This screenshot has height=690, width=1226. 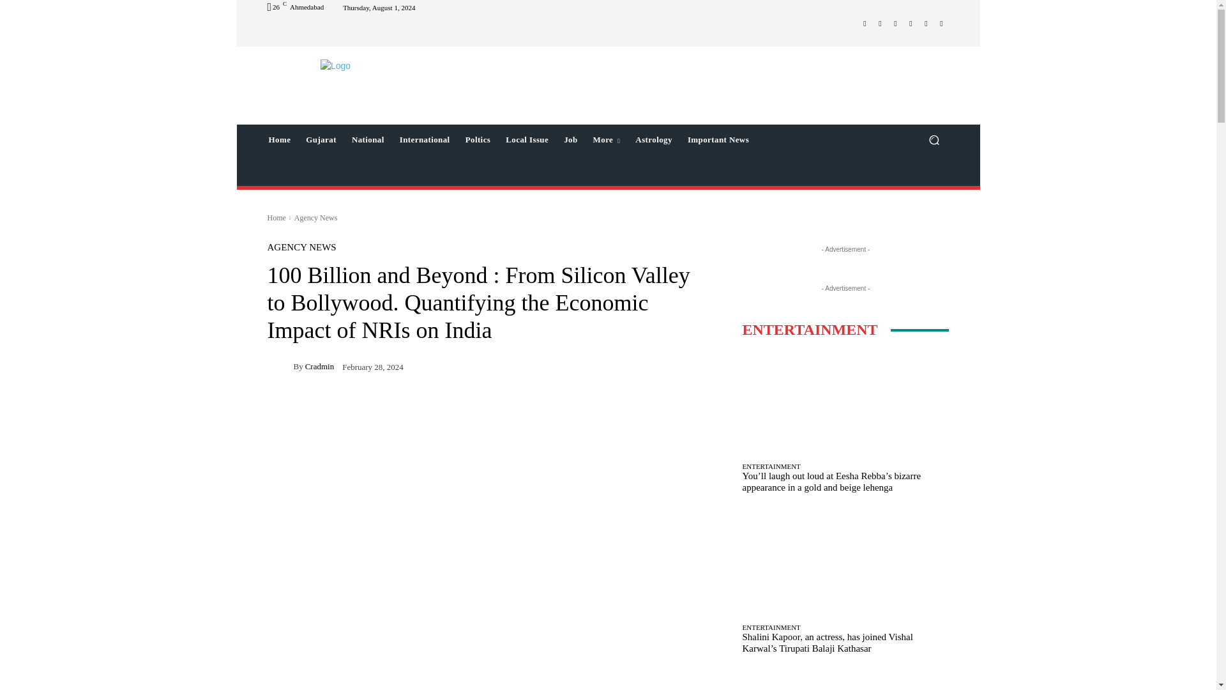 What do you see at coordinates (911, 22) in the screenshot?
I see `Twitter` at bounding box center [911, 22].